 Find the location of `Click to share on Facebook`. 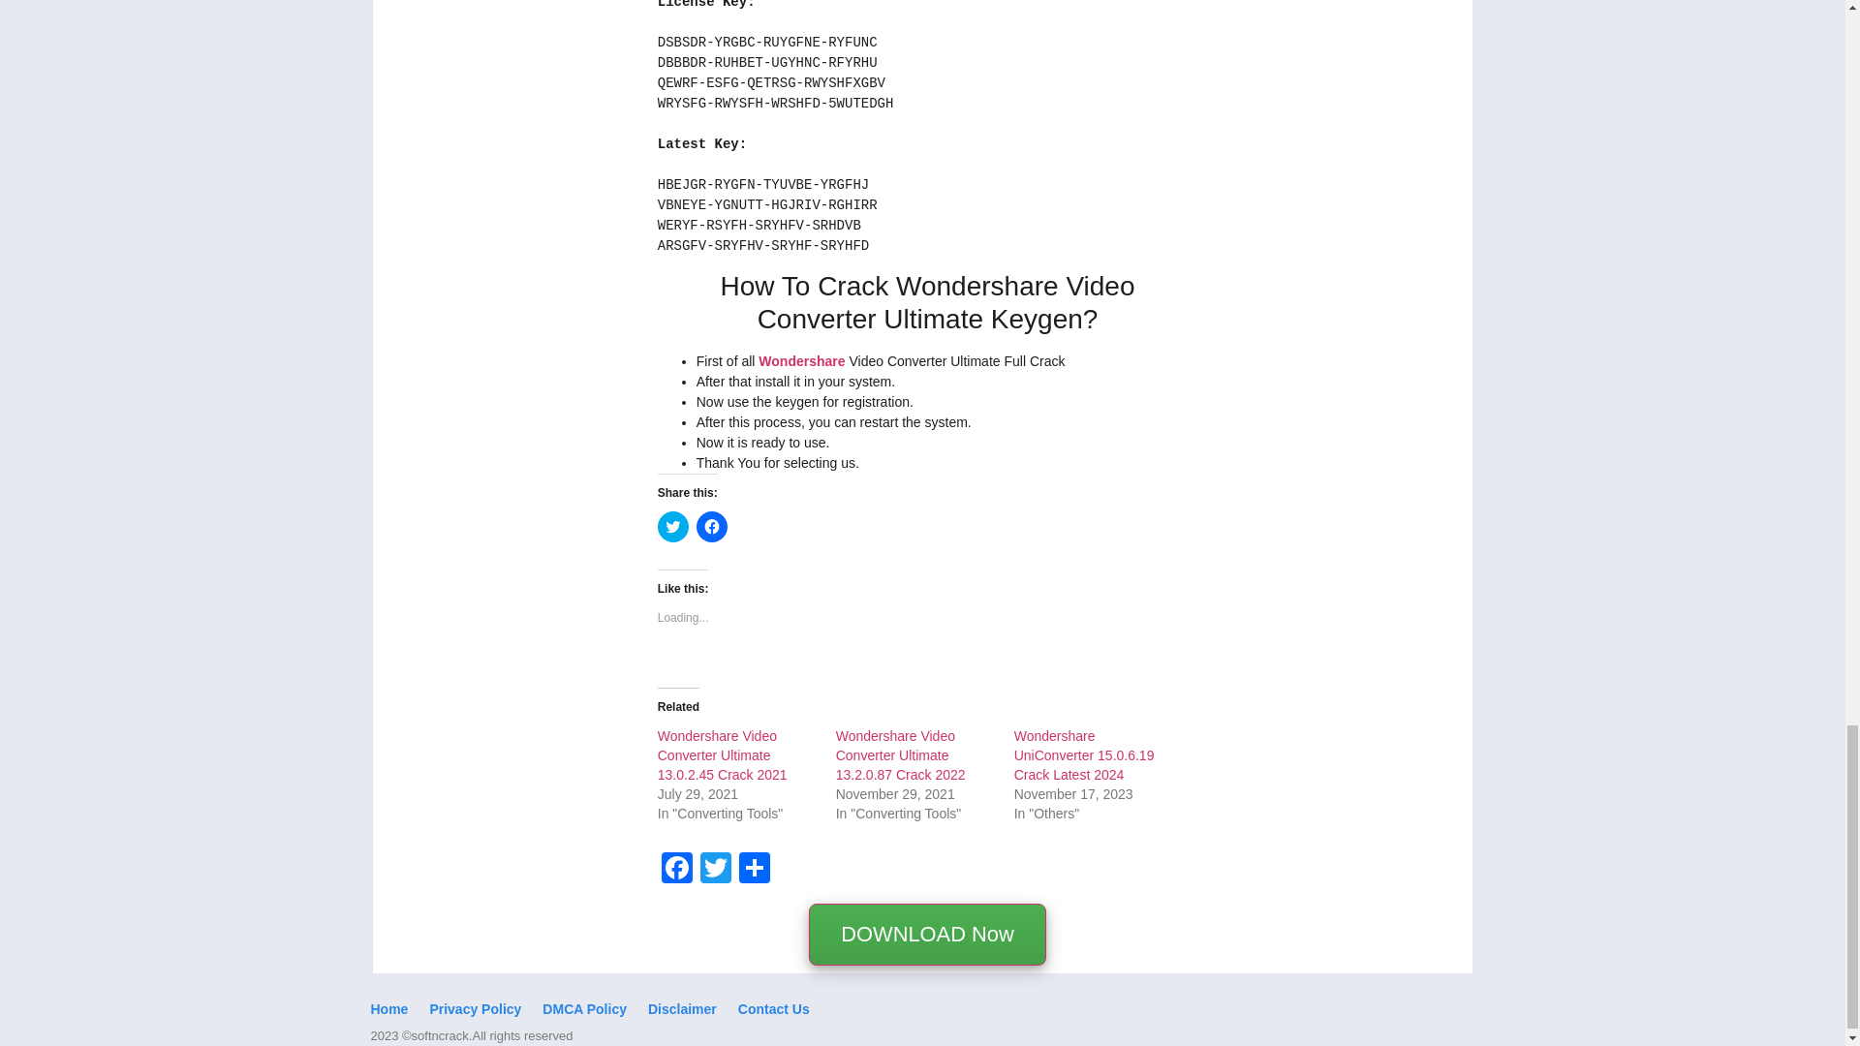

Click to share on Facebook is located at coordinates (711, 527).